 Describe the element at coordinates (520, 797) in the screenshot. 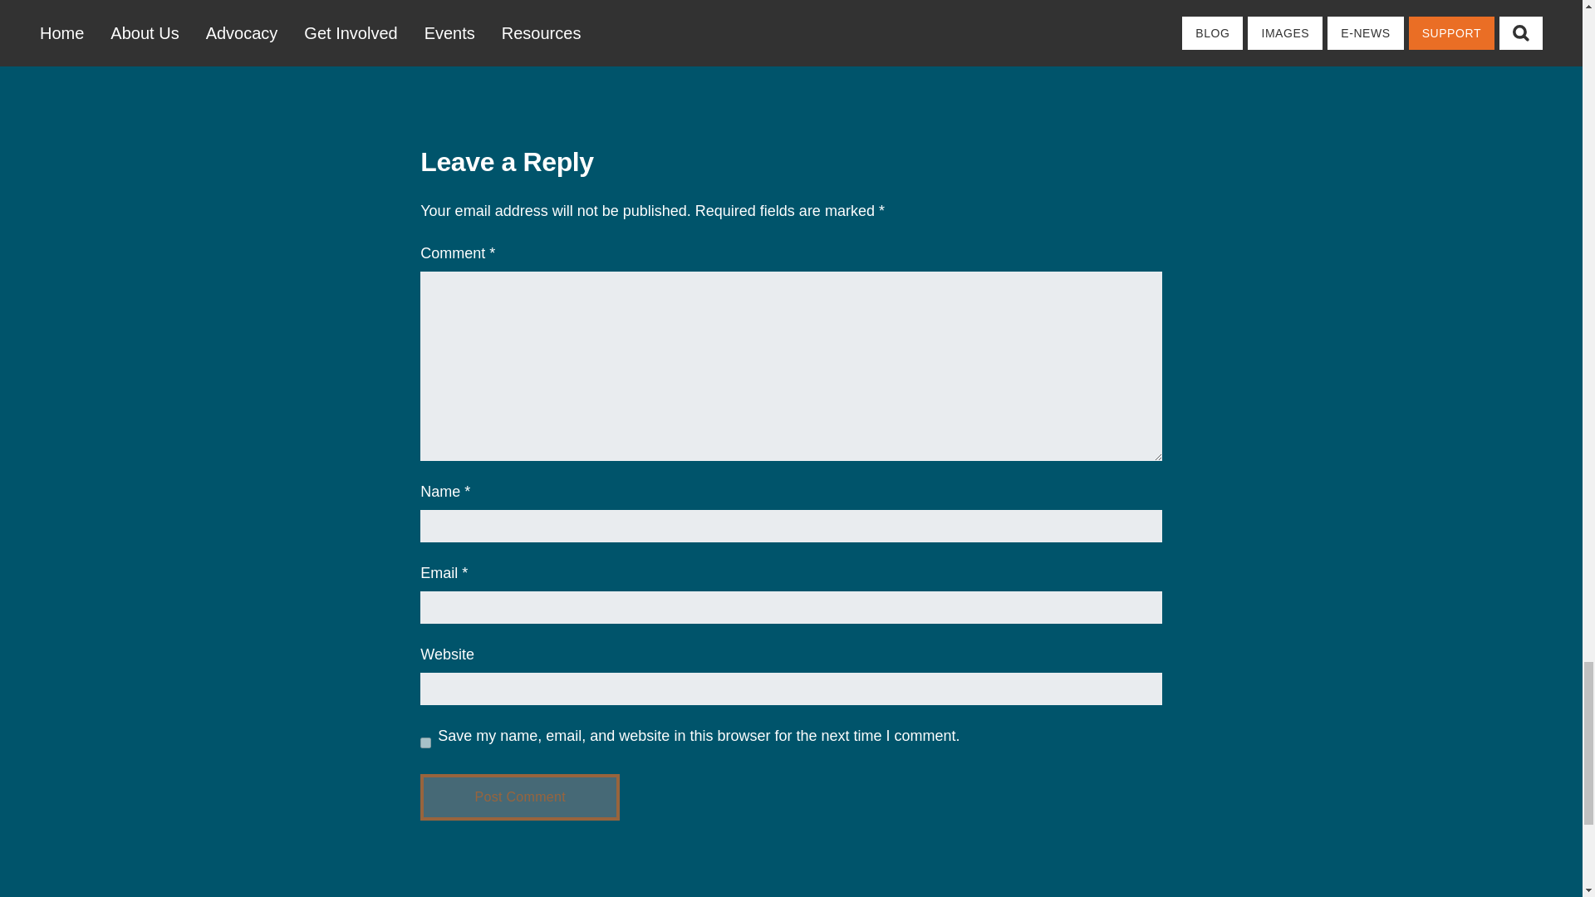

I see `Post Comment` at that location.